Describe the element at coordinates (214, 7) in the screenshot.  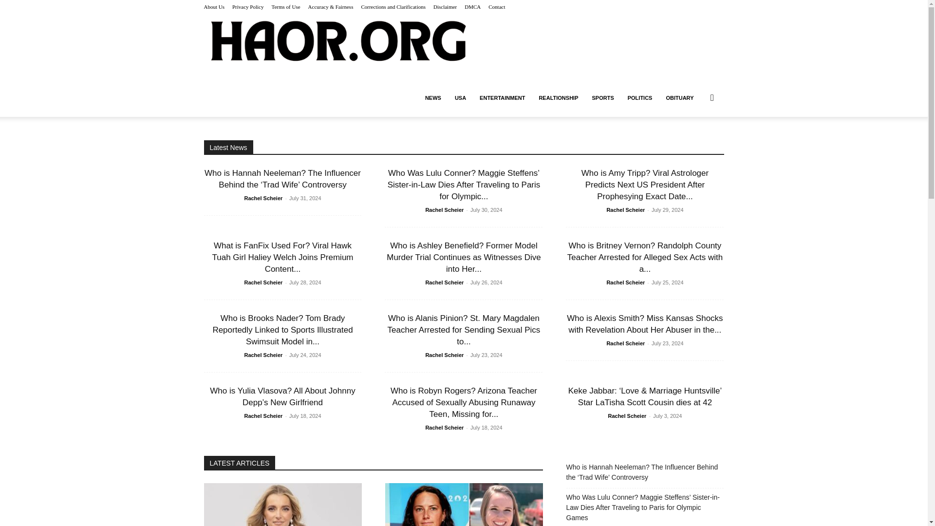
I see `About Us` at that location.